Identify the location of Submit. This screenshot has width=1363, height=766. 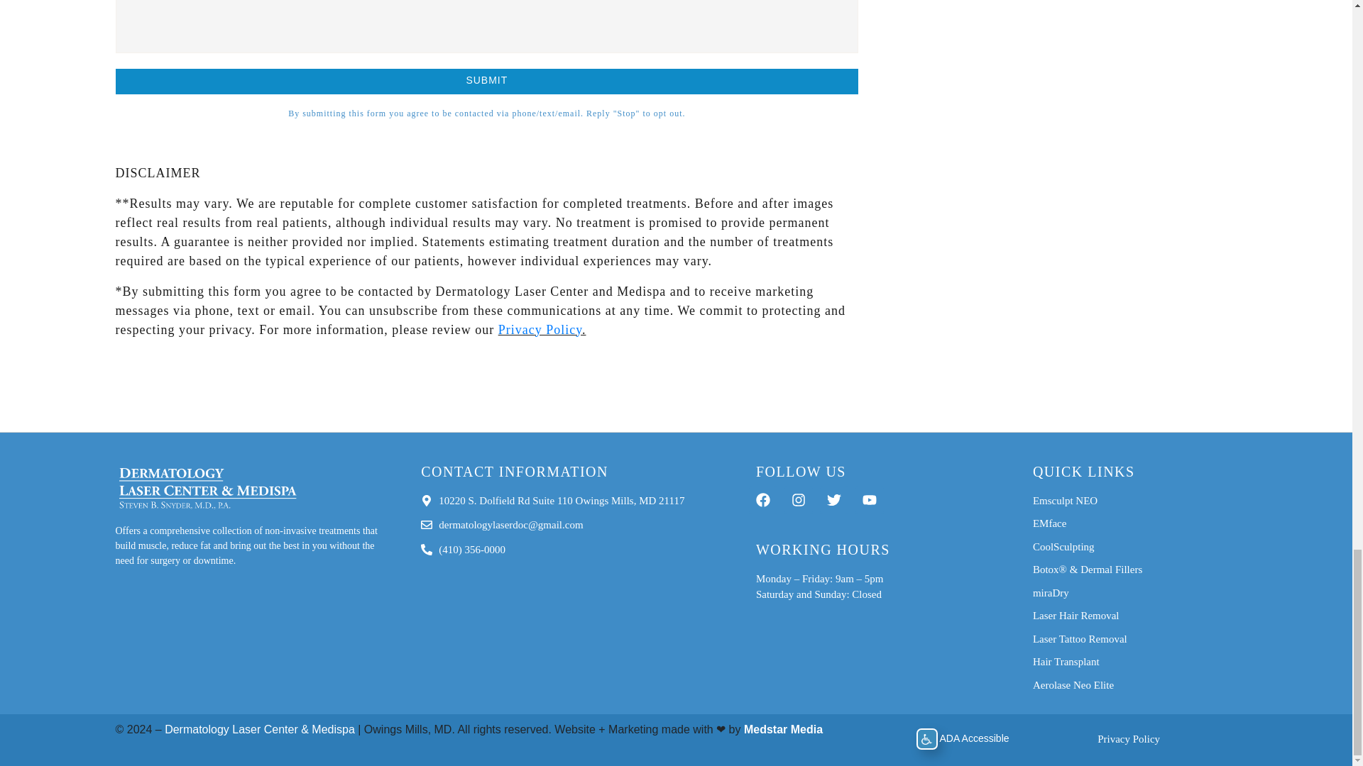
(486, 81).